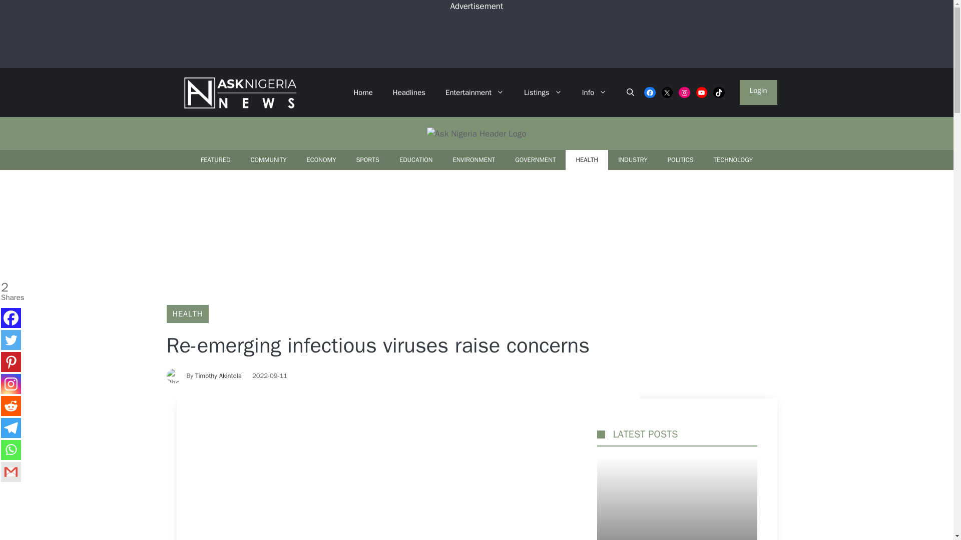 This screenshot has width=961, height=540. Describe the element at coordinates (11, 291) in the screenshot. I see `Total Shares` at that location.